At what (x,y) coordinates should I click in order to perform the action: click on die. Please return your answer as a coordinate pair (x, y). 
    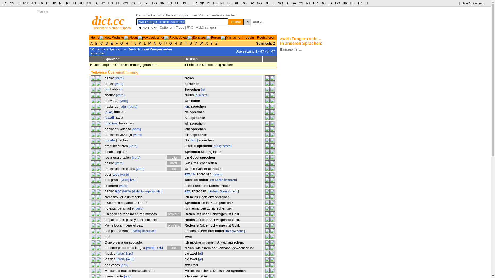
    Looking at the image, I should click on (187, 259).